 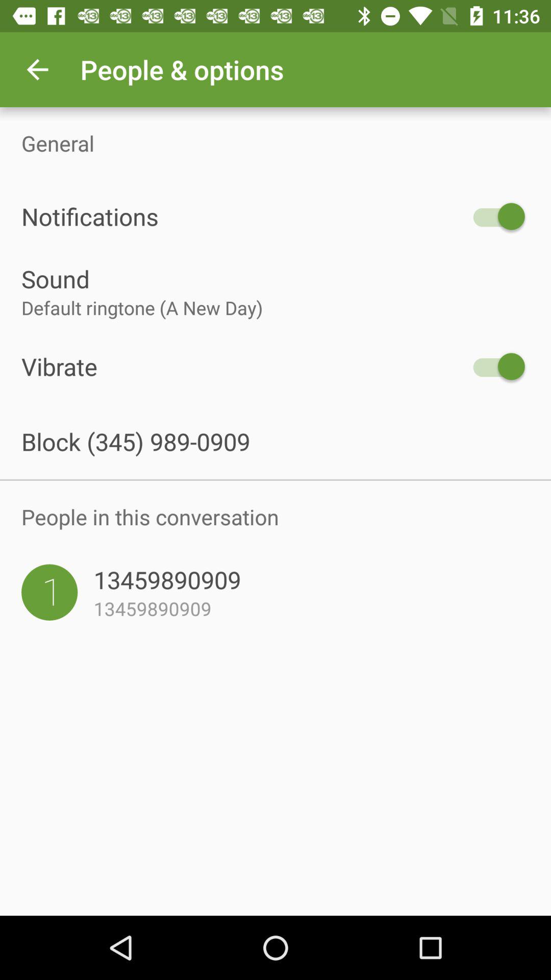 What do you see at coordinates (37, 69) in the screenshot?
I see `choose the icon next to the people & options` at bounding box center [37, 69].